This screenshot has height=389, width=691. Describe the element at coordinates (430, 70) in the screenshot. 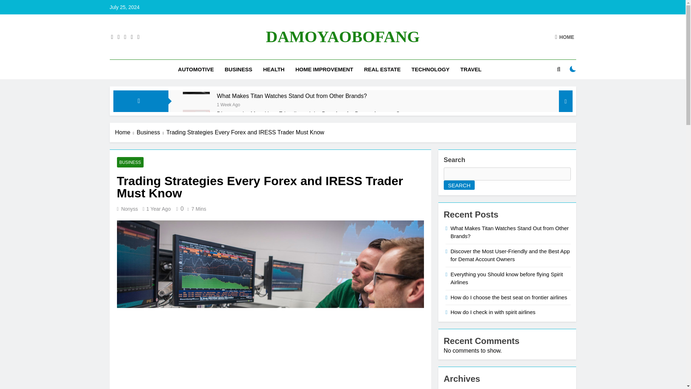

I see `TECHNOLOGY` at that location.